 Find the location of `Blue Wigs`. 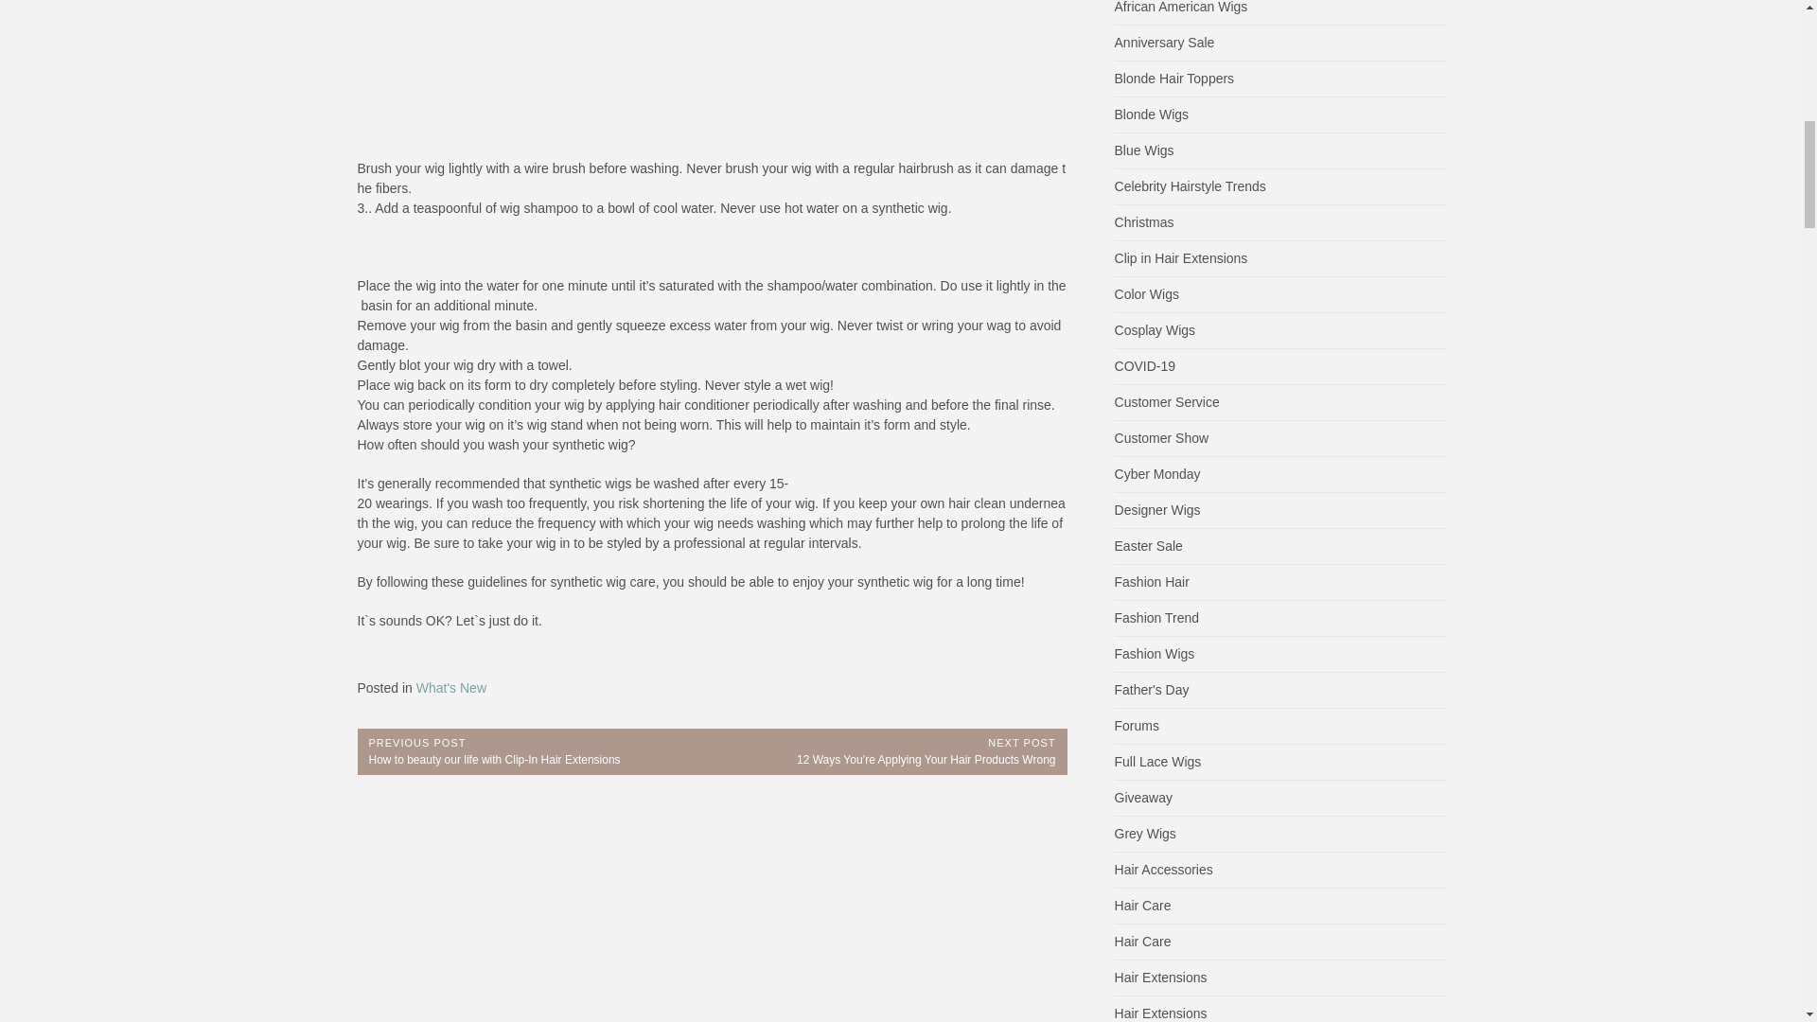

Blue Wigs is located at coordinates (1144, 150).